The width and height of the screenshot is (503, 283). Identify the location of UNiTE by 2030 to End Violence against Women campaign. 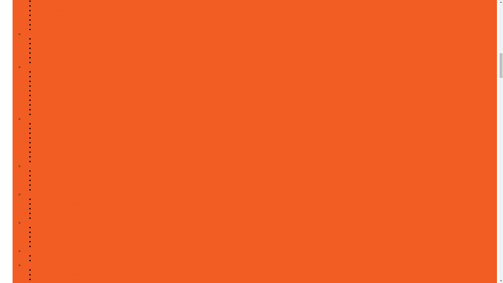
(48, 114).